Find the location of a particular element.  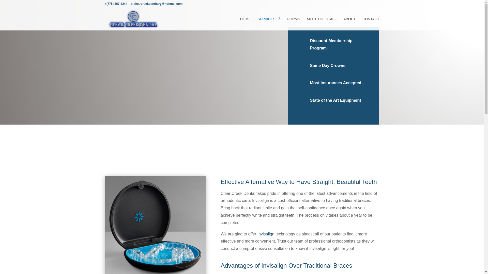

FORMS is located at coordinates (294, 24).